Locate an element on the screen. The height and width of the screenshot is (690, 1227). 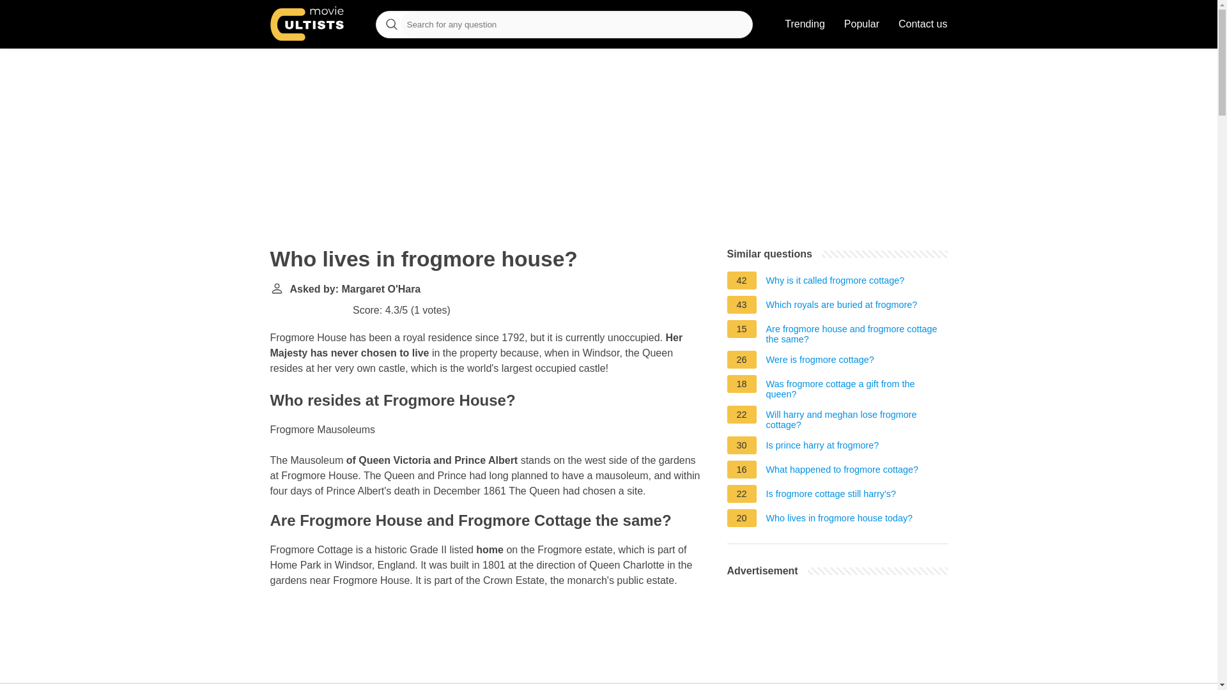
Who lives in frogmore house today? is located at coordinates (839, 520).